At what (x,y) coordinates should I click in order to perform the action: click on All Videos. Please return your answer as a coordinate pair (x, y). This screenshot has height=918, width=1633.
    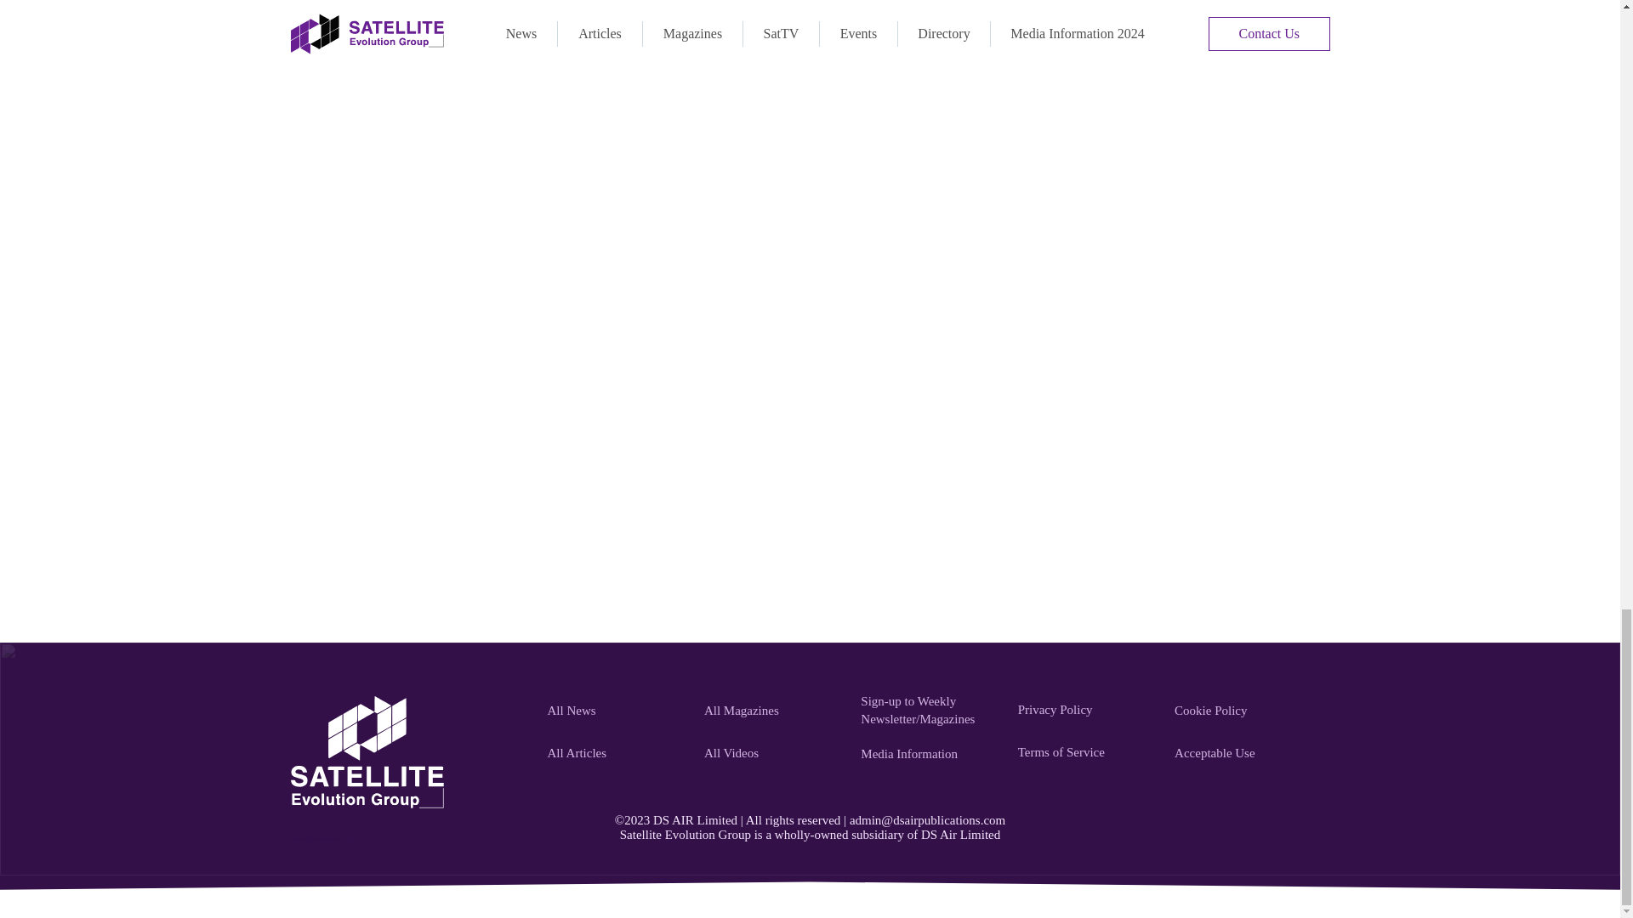
    Looking at the image, I should click on (772, 754).